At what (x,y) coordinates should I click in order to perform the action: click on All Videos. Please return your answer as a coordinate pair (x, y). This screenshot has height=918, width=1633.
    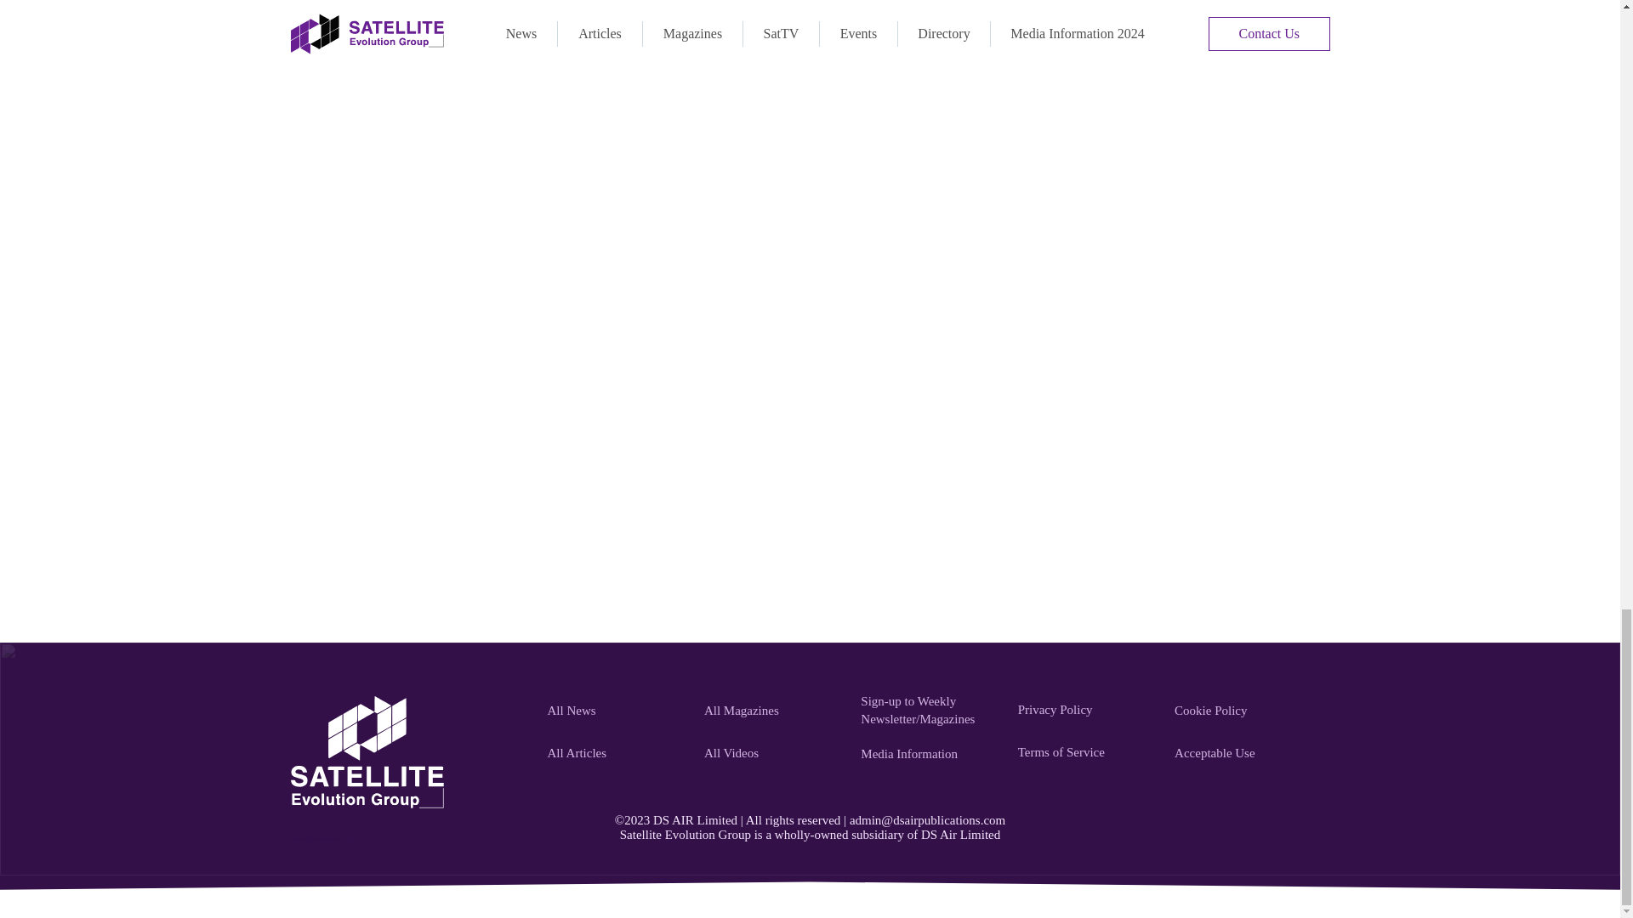
    Looking at the image, I should click on (772, 754).